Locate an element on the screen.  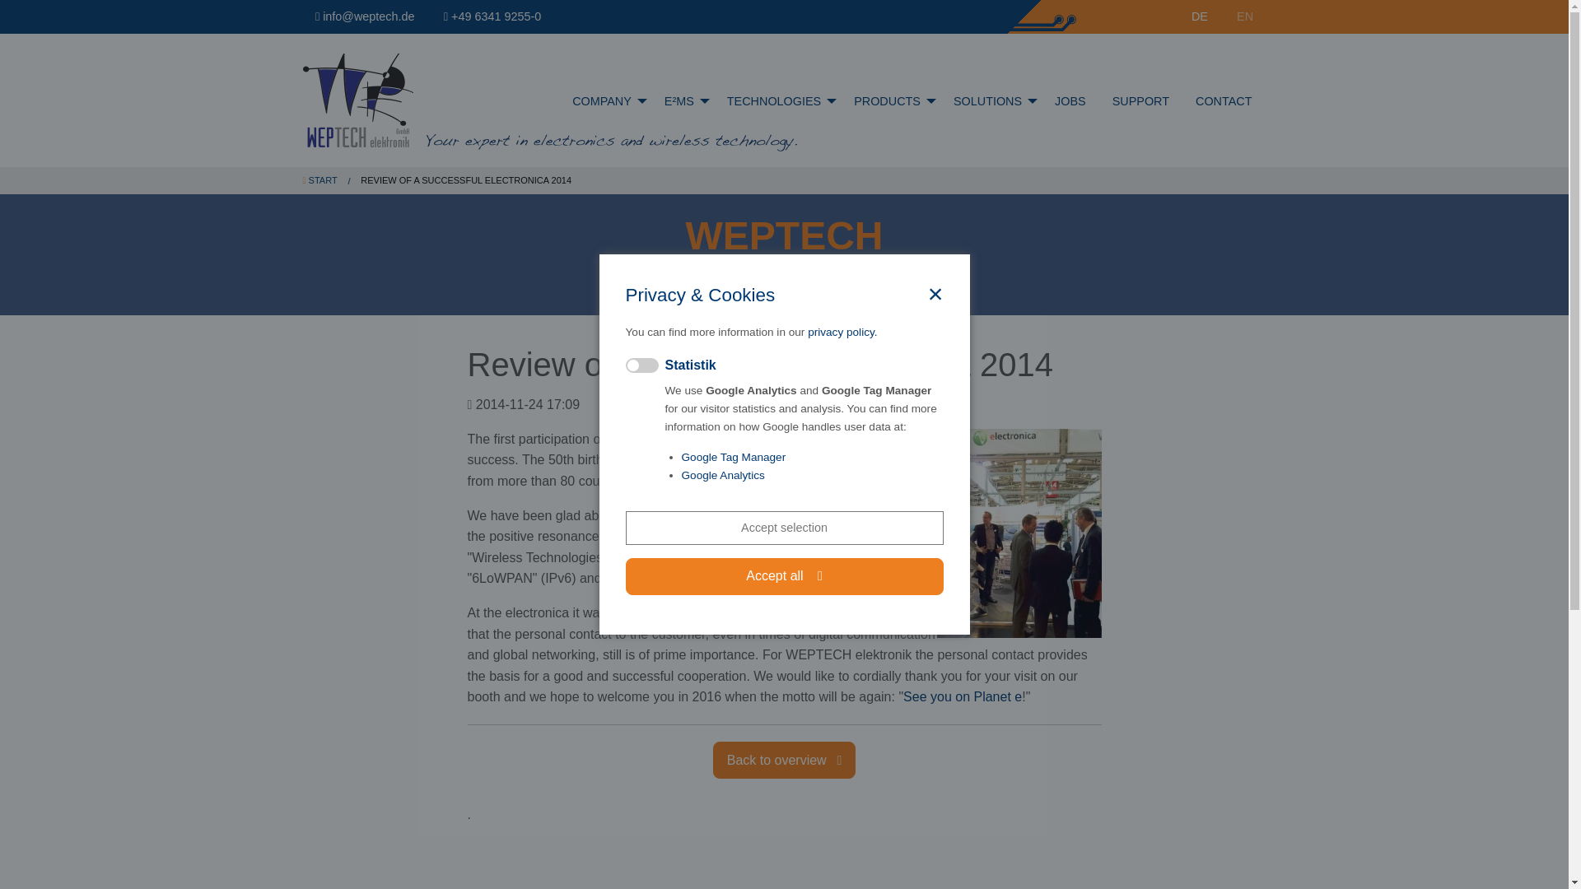
Wireless Technologies is located at coordinates (777, 100).